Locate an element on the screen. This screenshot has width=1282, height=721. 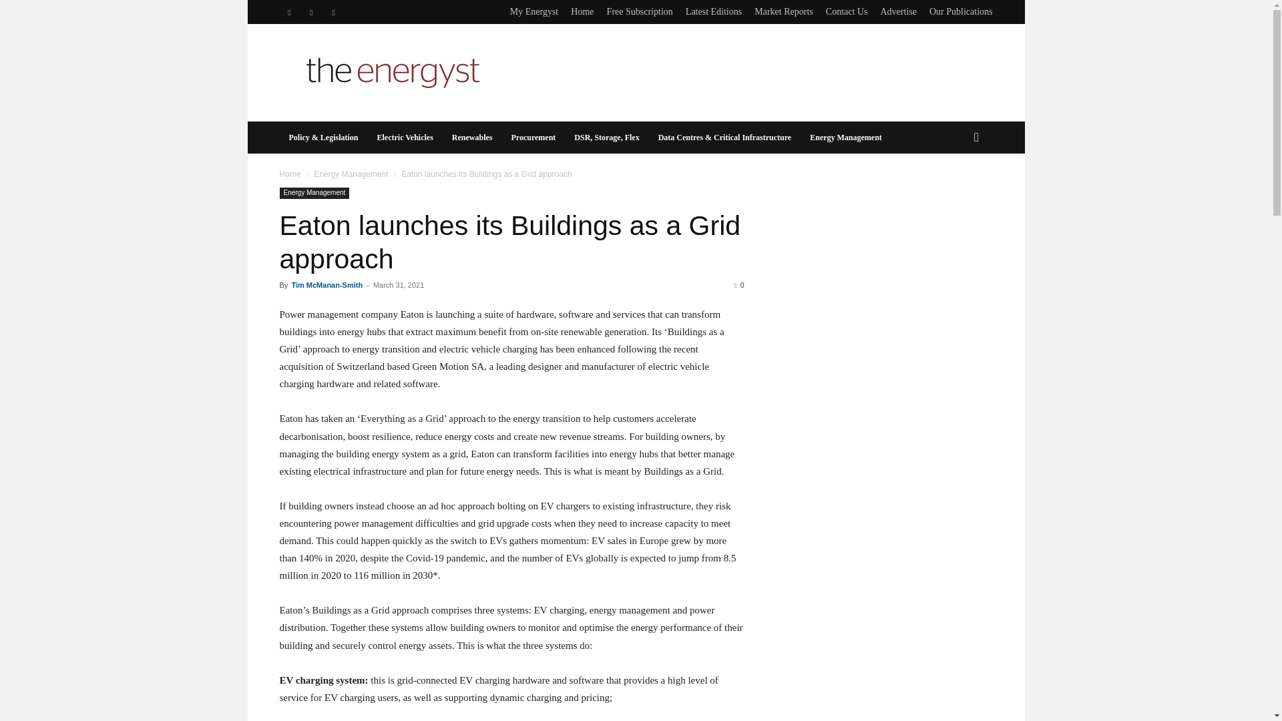
My Energyst is located at coordinates (534, 11).